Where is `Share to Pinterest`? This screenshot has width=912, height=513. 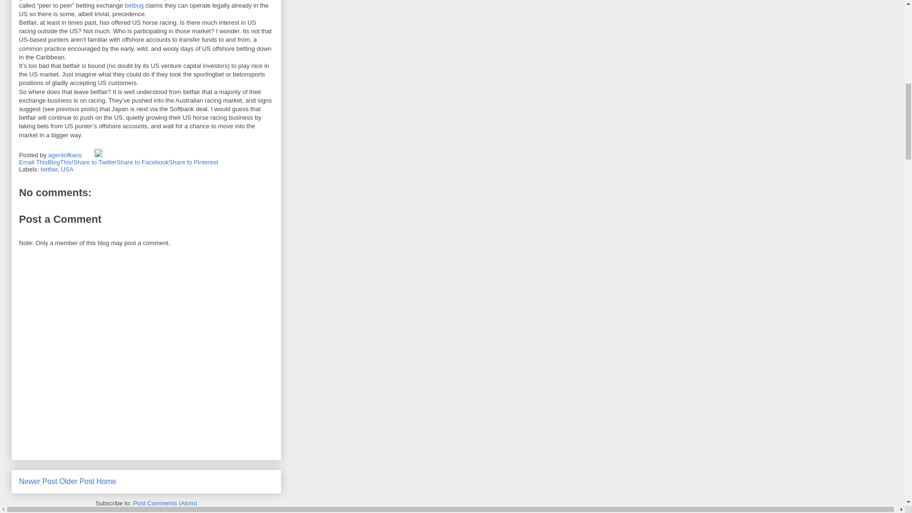 Share to Pinterest is located at coordinates (193, 161).